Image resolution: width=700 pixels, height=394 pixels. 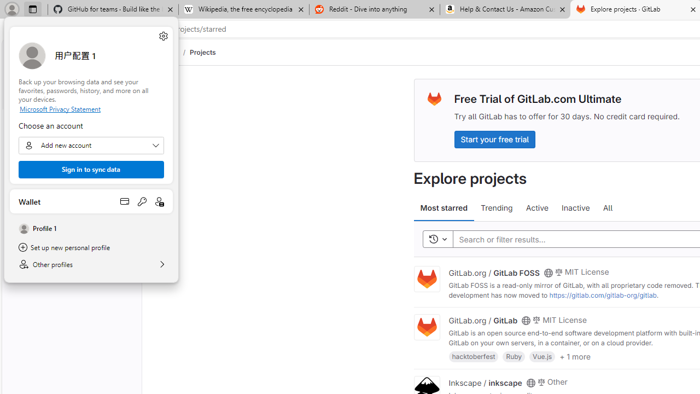 What do you see at coordinates (125, 201) in the screenshot?
I see `Open payment methods` at bounding box center [125, 201].